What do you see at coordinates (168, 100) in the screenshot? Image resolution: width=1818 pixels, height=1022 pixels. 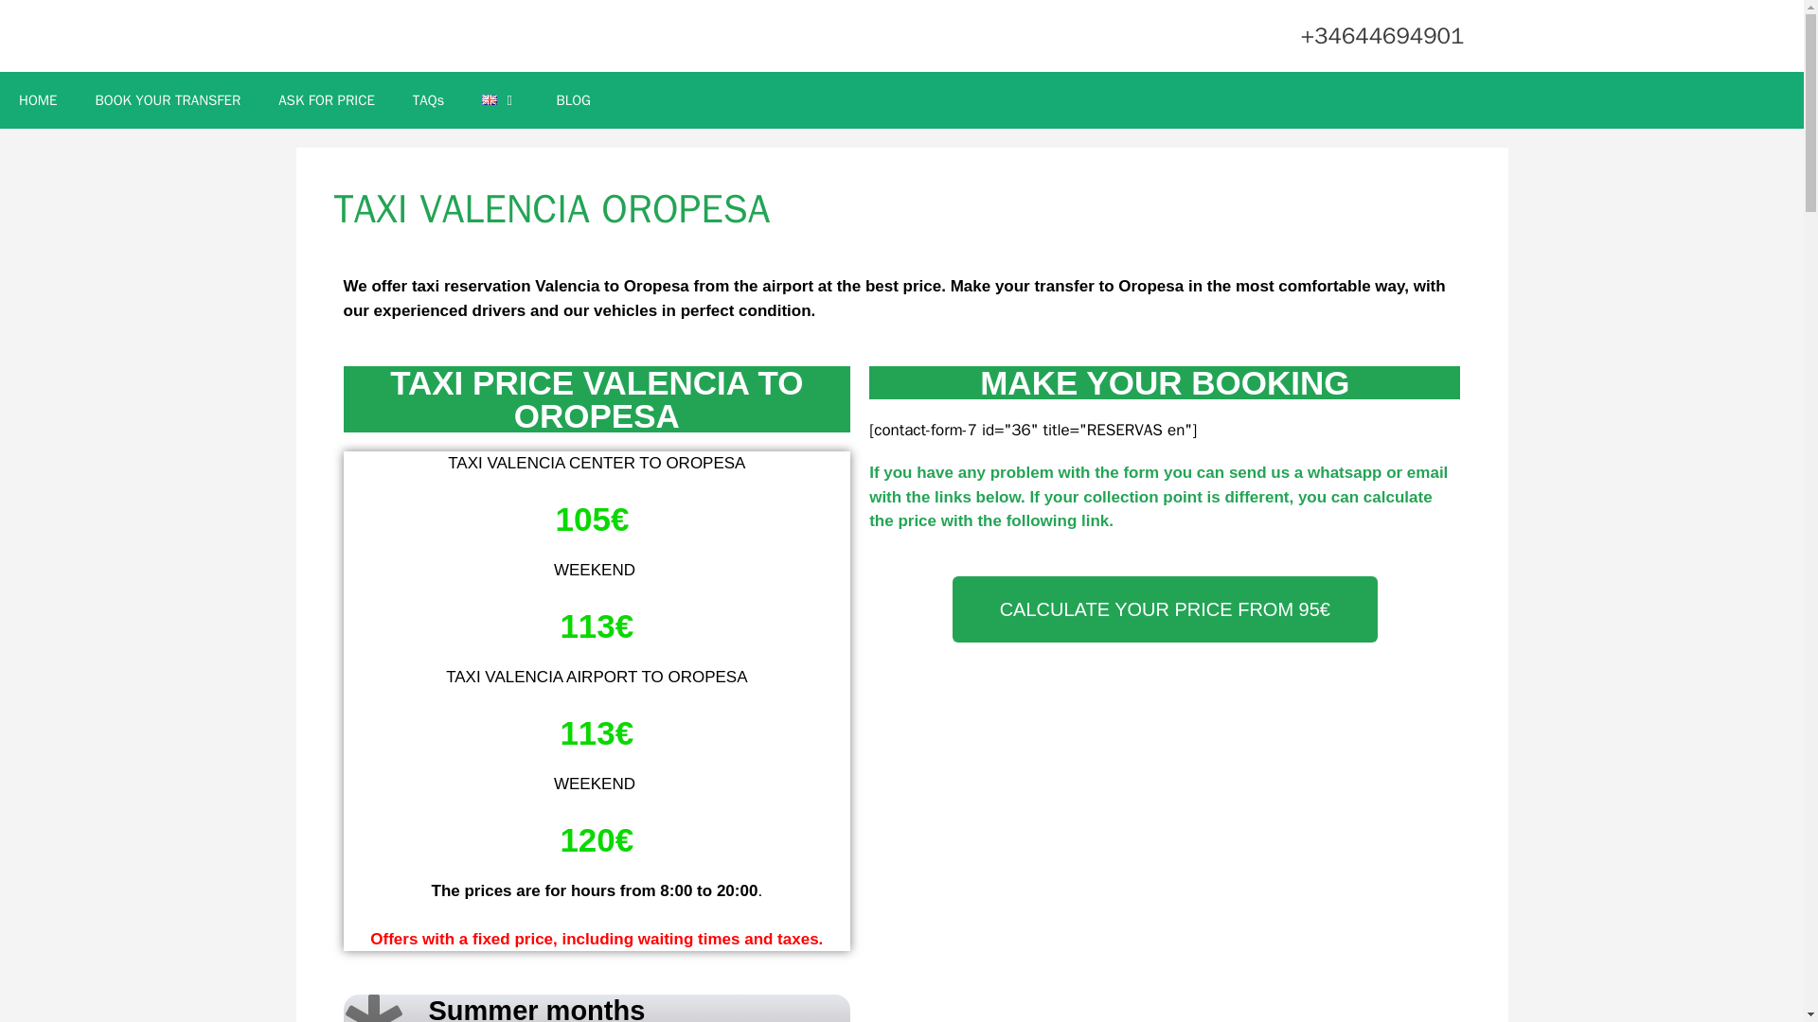 I see `BOOK YOUR TRANSFER` at bounding box center [168, 100].